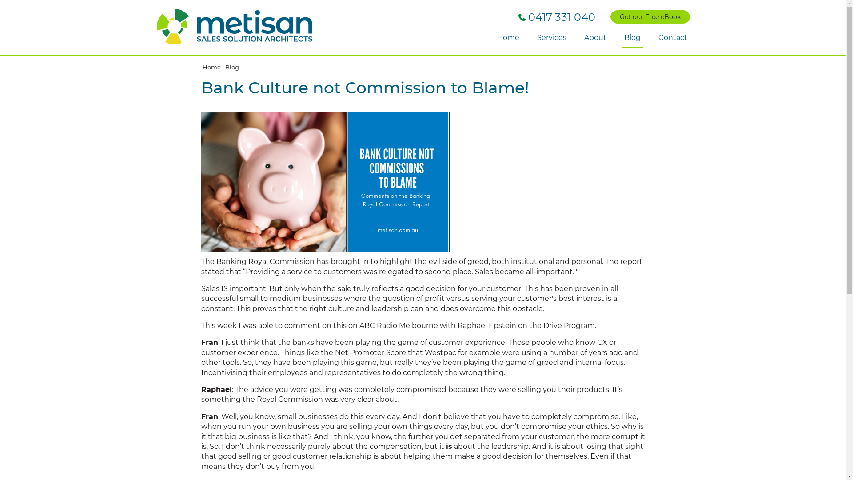 This screenshot has width=853, height=480. Describe the element at coordinates (650, 17) in the screenshot. I see `Get our Free eBook` at that location.